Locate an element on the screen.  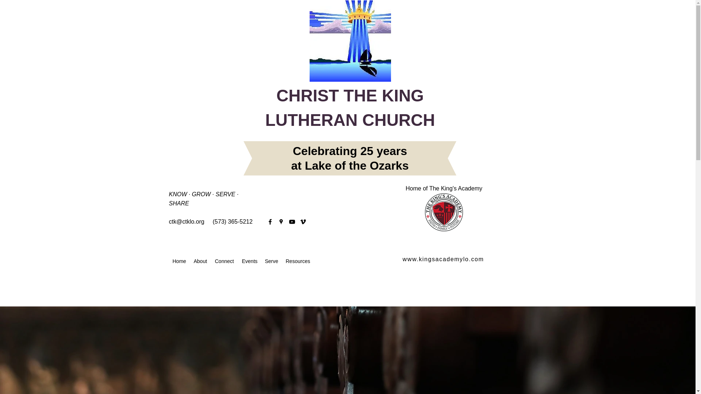
About is located at coordinates (200, 260).